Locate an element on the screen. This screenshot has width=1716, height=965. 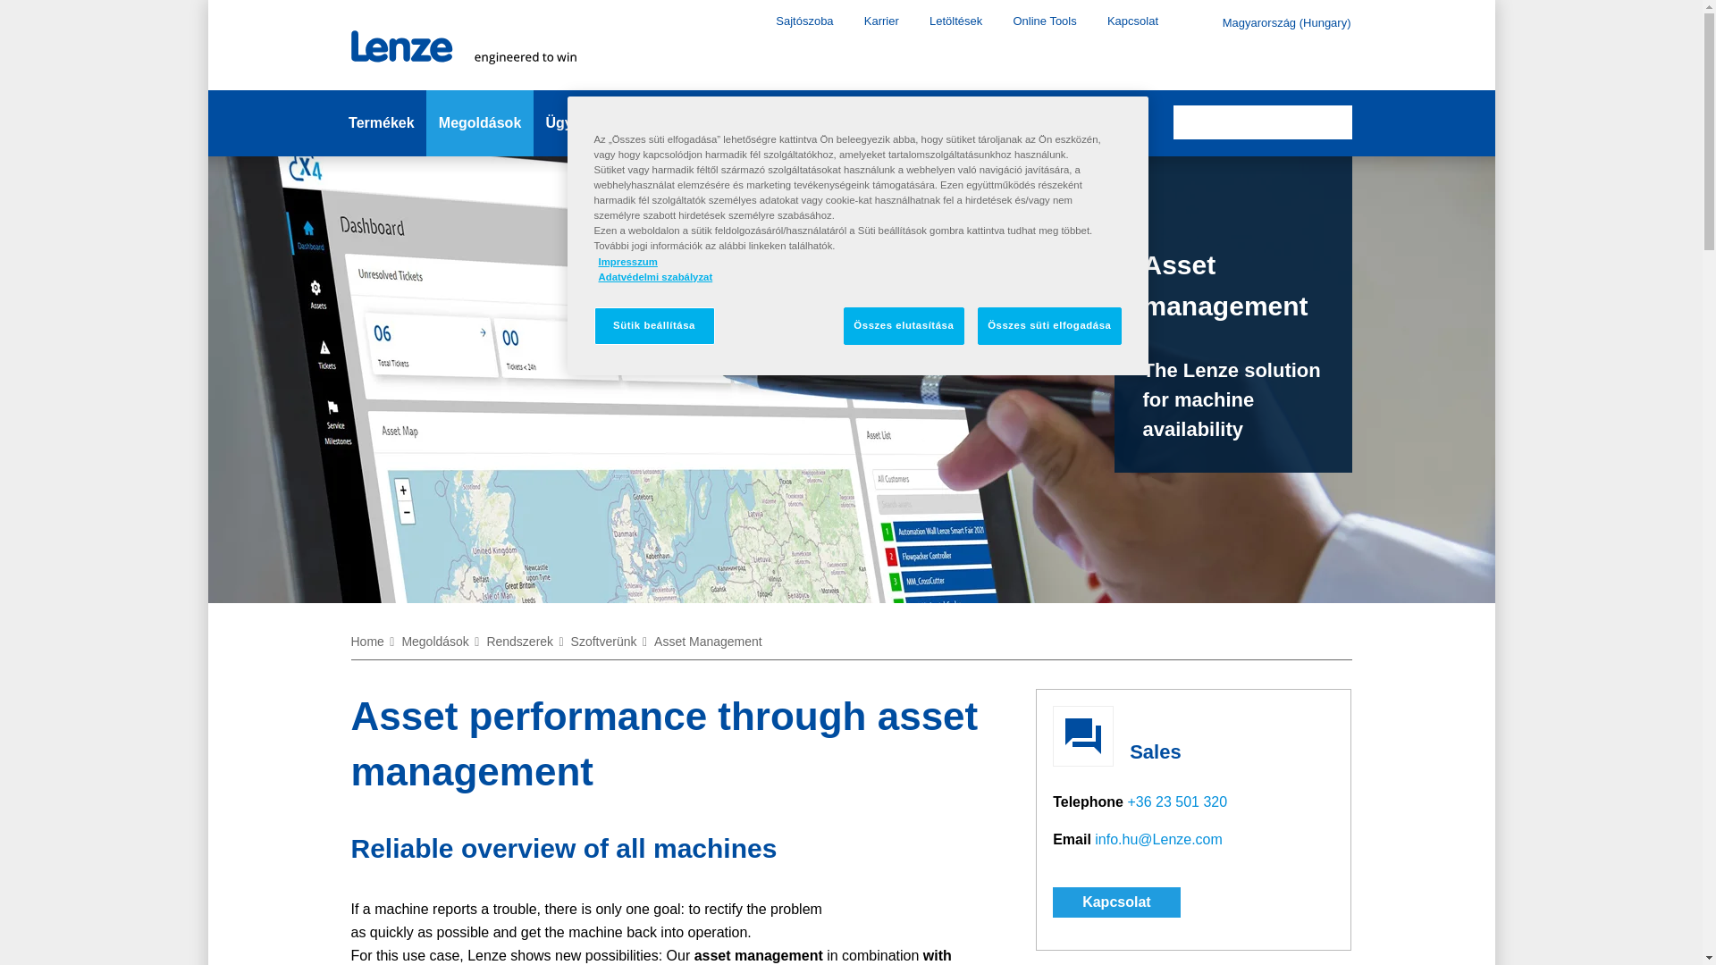
Kapcsolat is located at coordinates (1131, 21).